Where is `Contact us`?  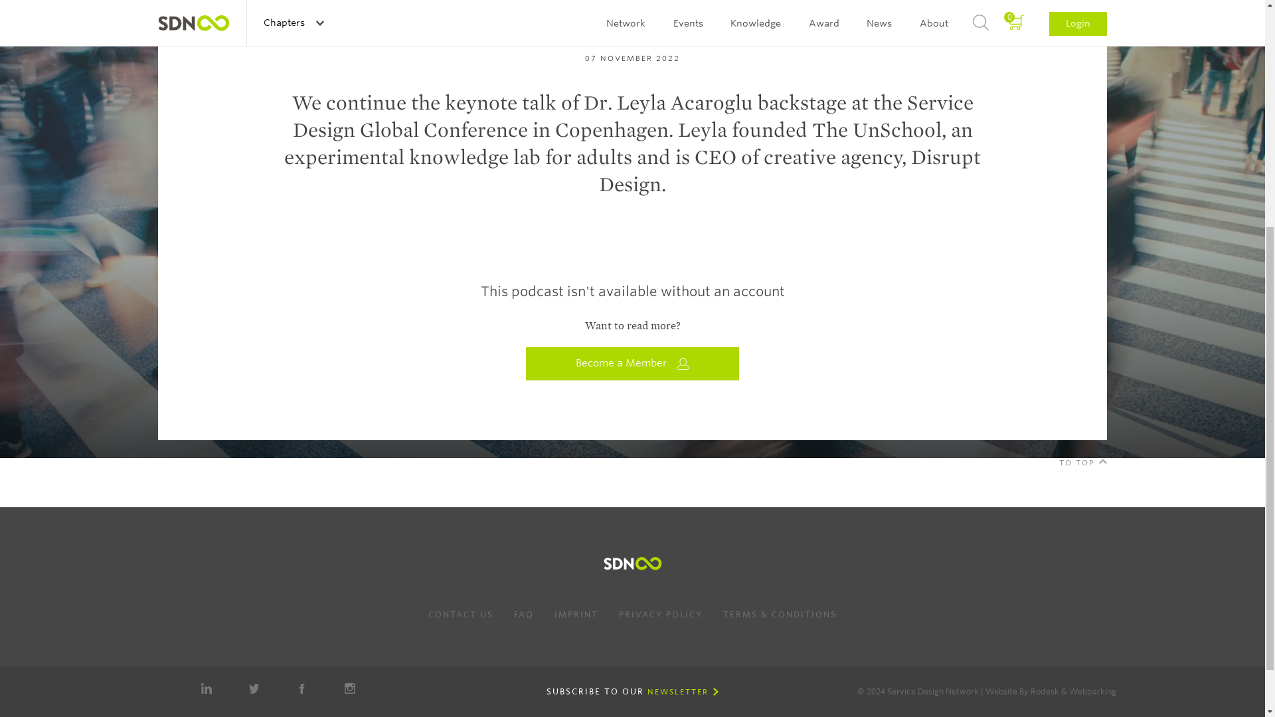 Contact us is located at coordinates (461, 614).